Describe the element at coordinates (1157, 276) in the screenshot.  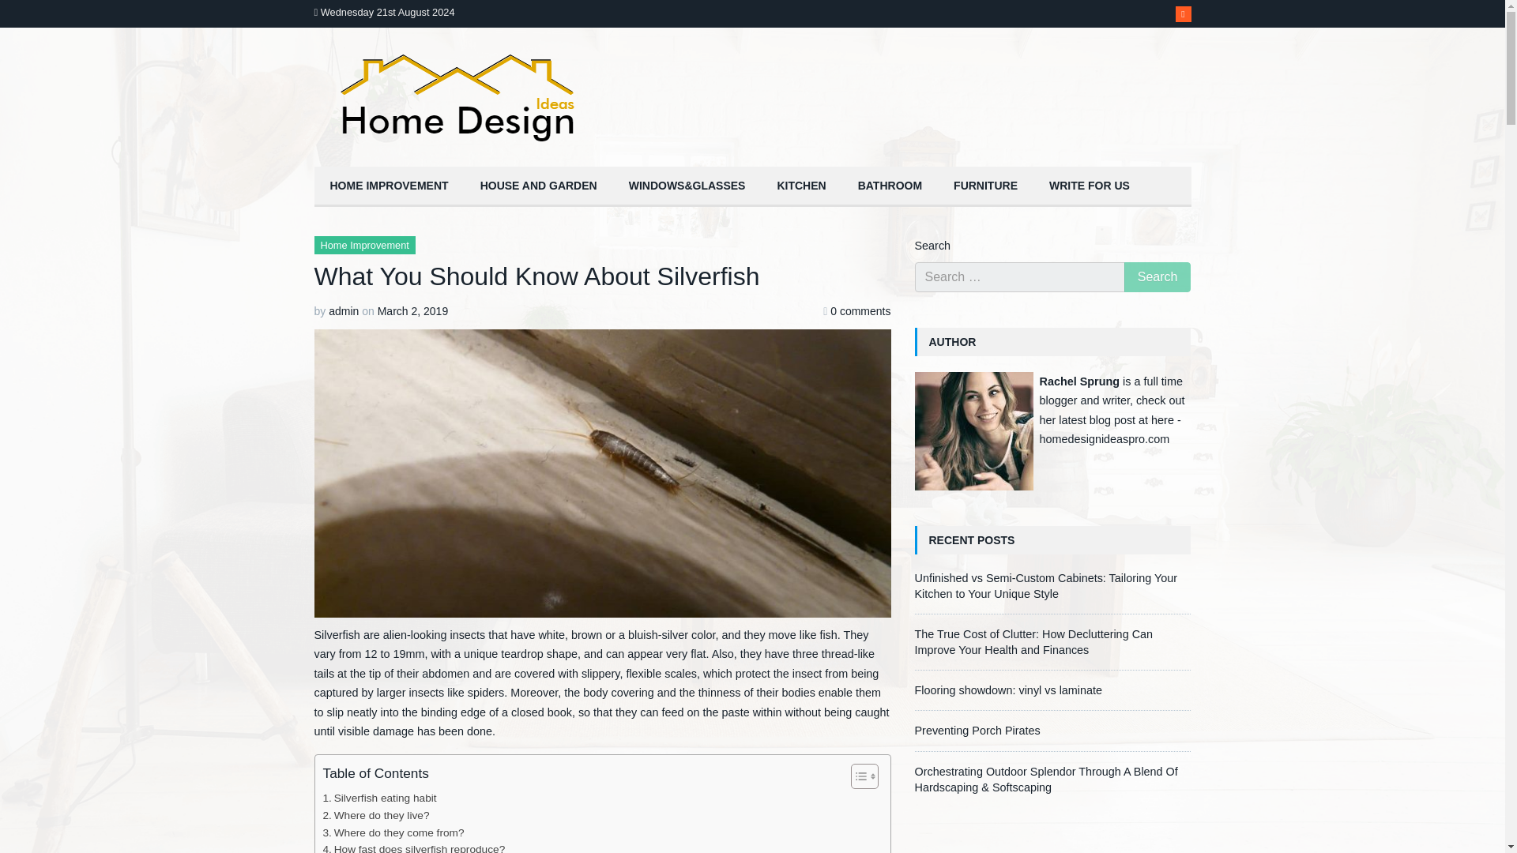
I see `Search` at that location.